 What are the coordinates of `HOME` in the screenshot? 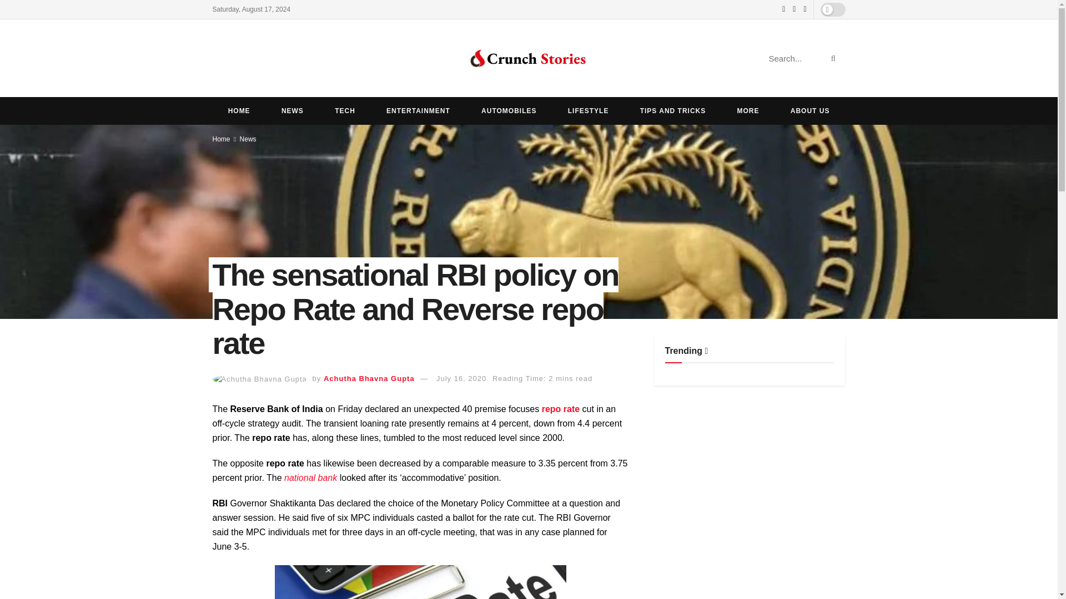 It's located at (239, 110).